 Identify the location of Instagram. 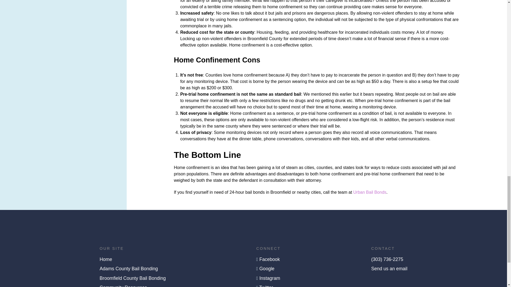
(269, 278).